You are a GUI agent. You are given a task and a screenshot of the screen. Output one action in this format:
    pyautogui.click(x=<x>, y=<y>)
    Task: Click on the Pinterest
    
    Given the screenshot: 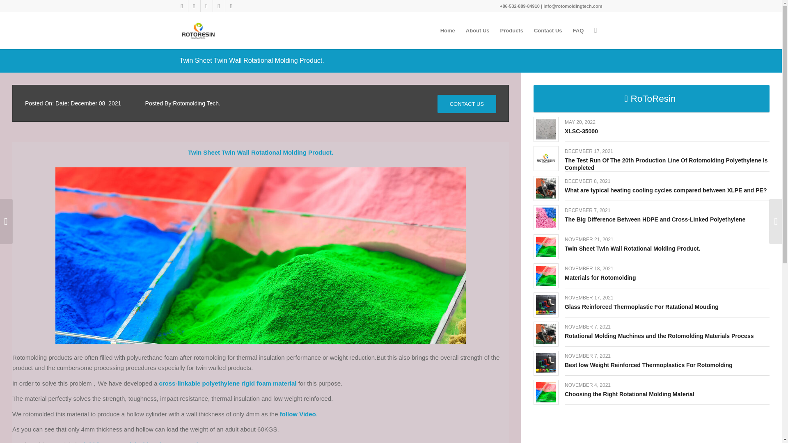 What is the action you would take?
    pyautogui.click(x=218, y=6)
    